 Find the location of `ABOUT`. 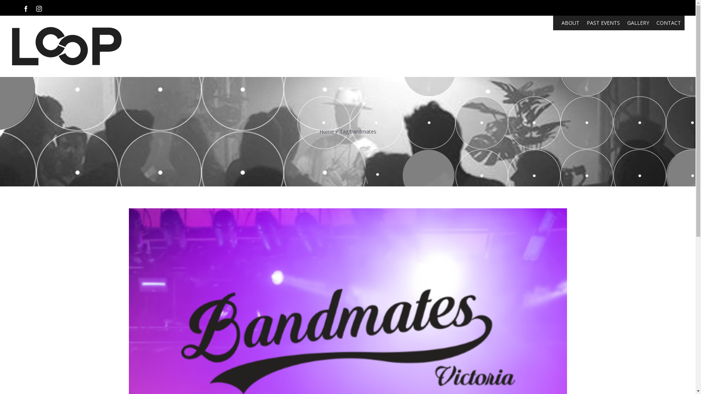

ABOUT is located at coordinates (570, 23).